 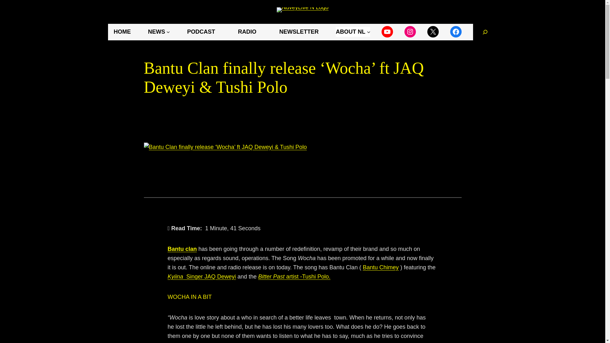 I want to click on Facebook, so click(x=456, y=32).